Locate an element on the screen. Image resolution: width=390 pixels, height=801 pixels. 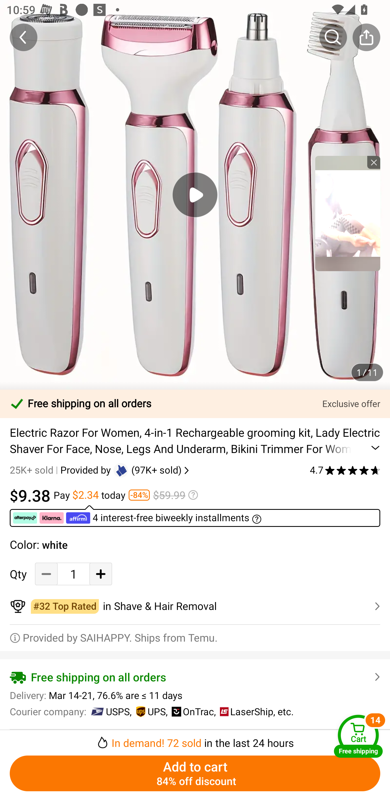
￼￼In demand! 72 sold in the last 24 hours is located at coordinates (195, 740).